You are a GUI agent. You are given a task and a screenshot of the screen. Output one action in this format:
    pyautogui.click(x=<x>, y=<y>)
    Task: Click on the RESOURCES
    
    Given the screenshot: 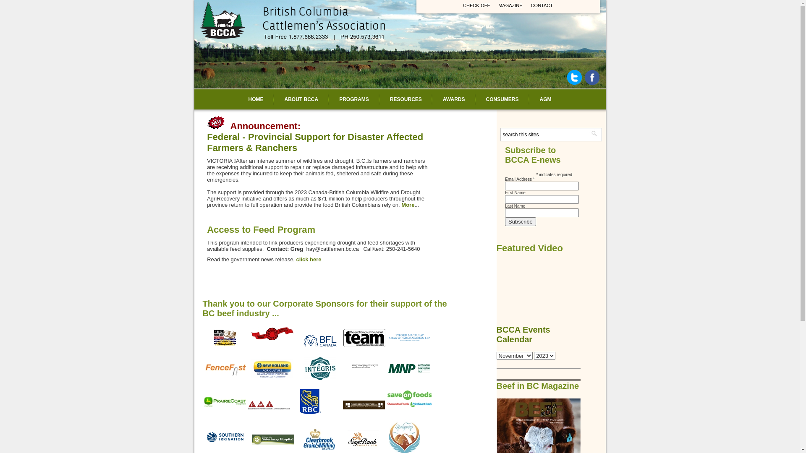 What is the action you would take?
    pyautogui.click(x=406, y=99)
    